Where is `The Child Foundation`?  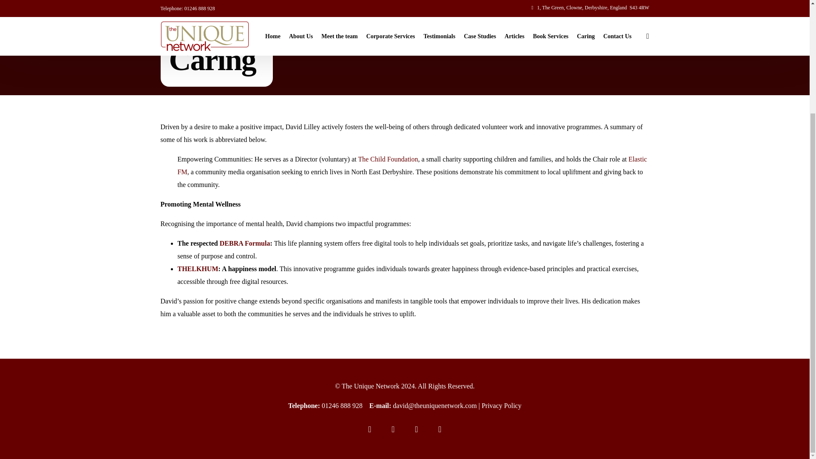
The Child Foundation is located at coordinates (388, 159).